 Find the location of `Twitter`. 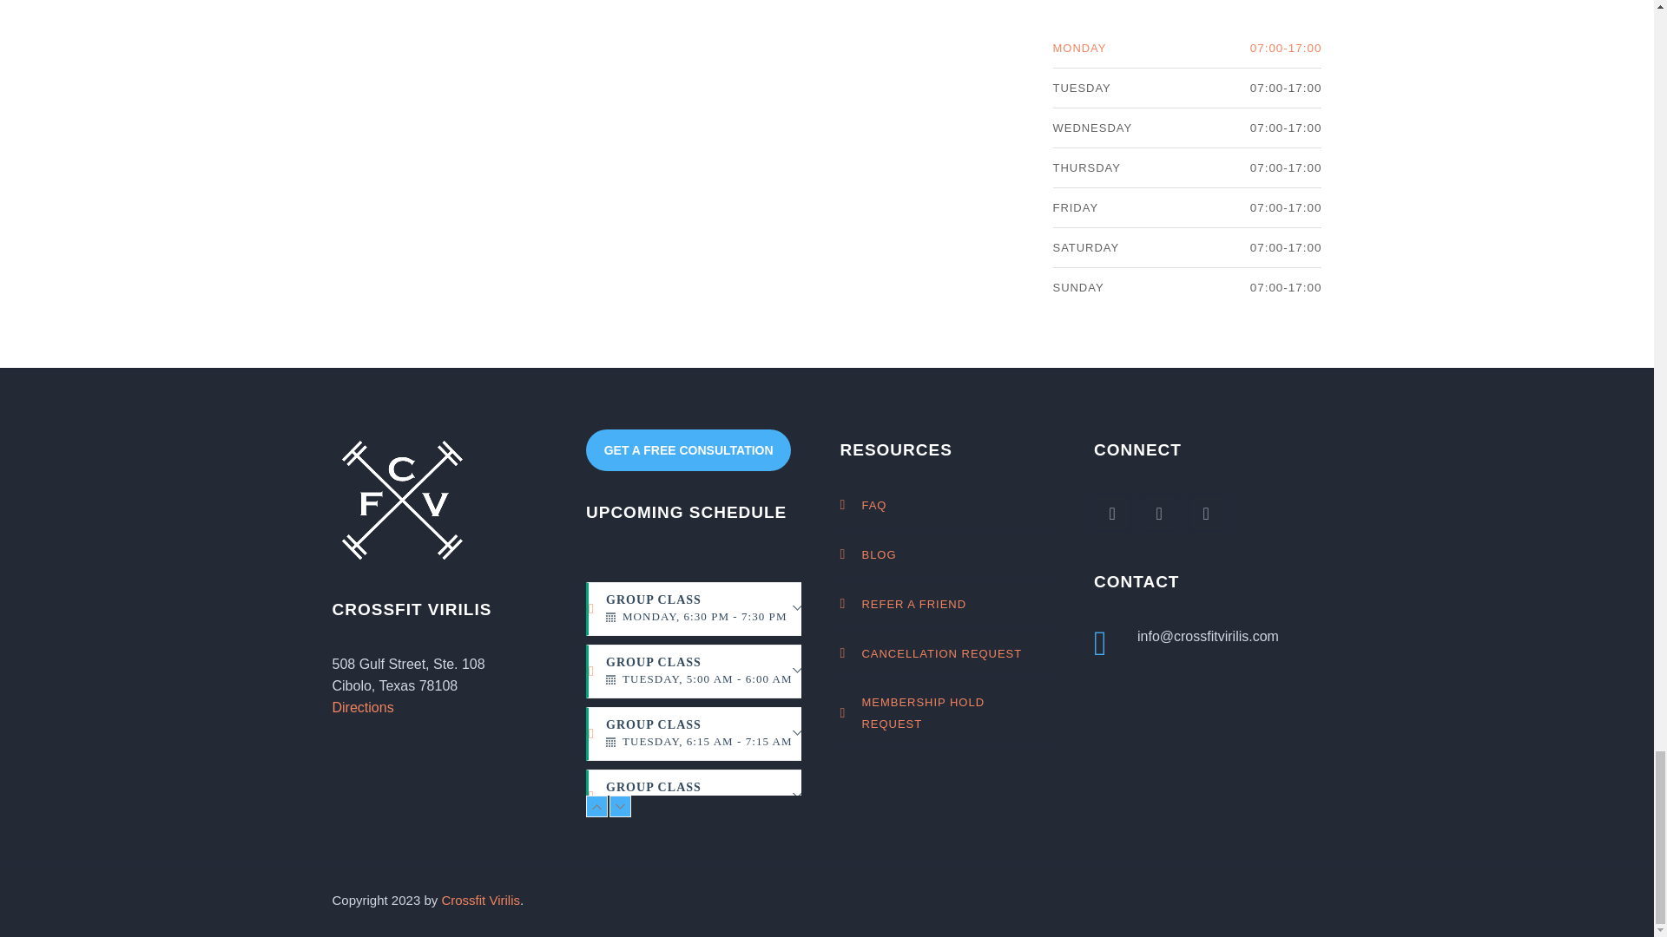

Twitter is located at coordinates (1112, 513).